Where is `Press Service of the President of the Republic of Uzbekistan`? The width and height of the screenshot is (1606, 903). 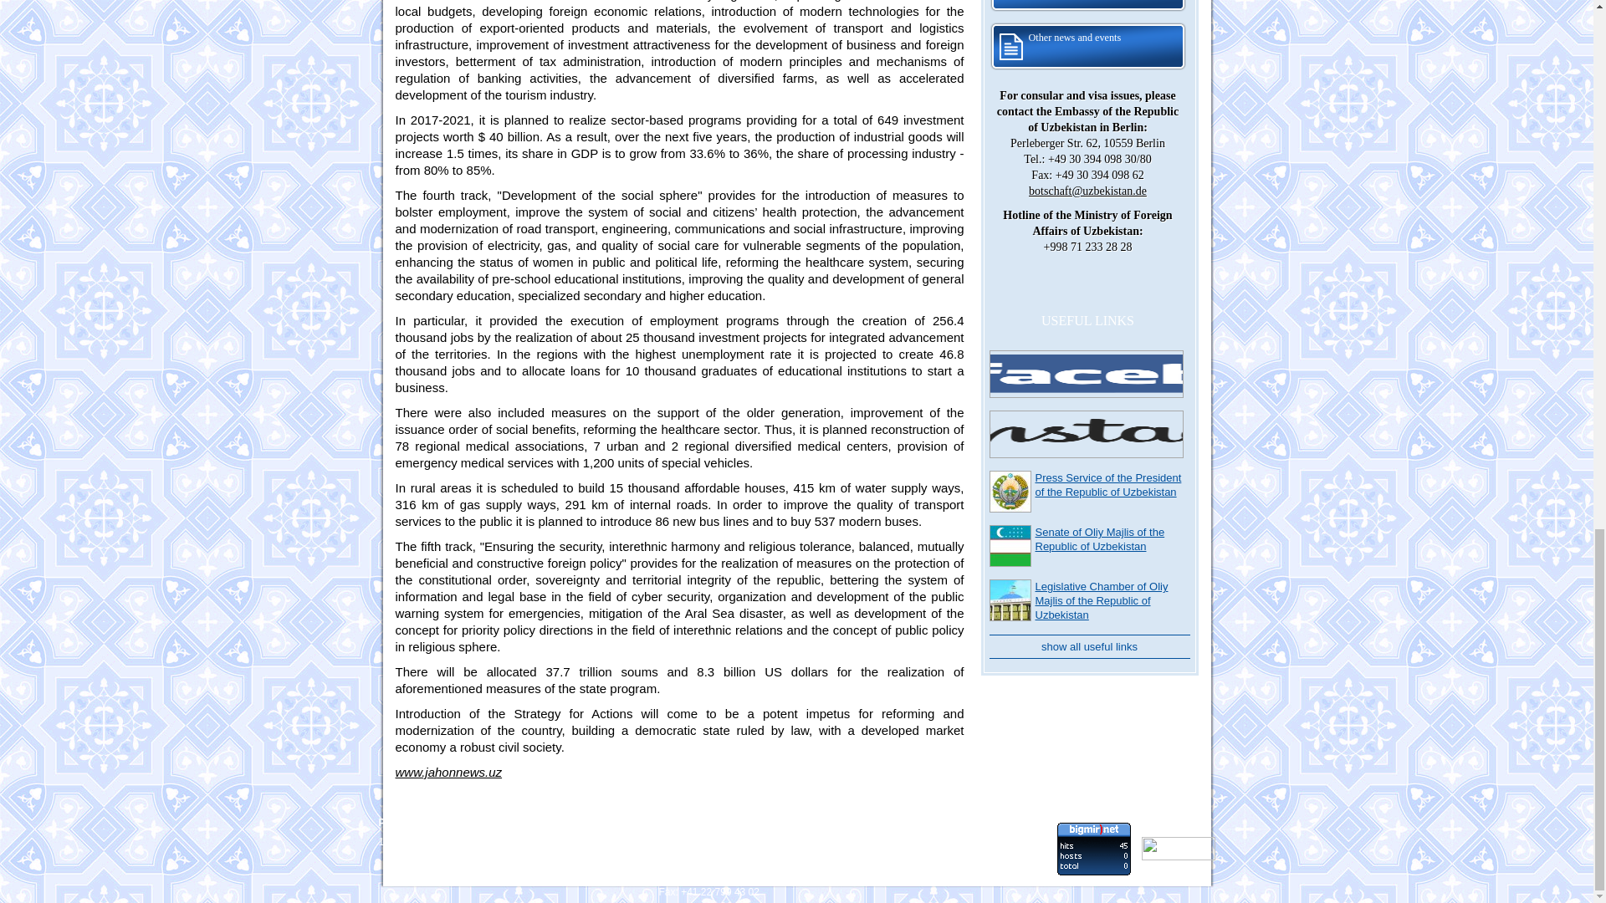
Press Service of the President of the Republic of Uzbekistan is located at coordinates (1109, 485).